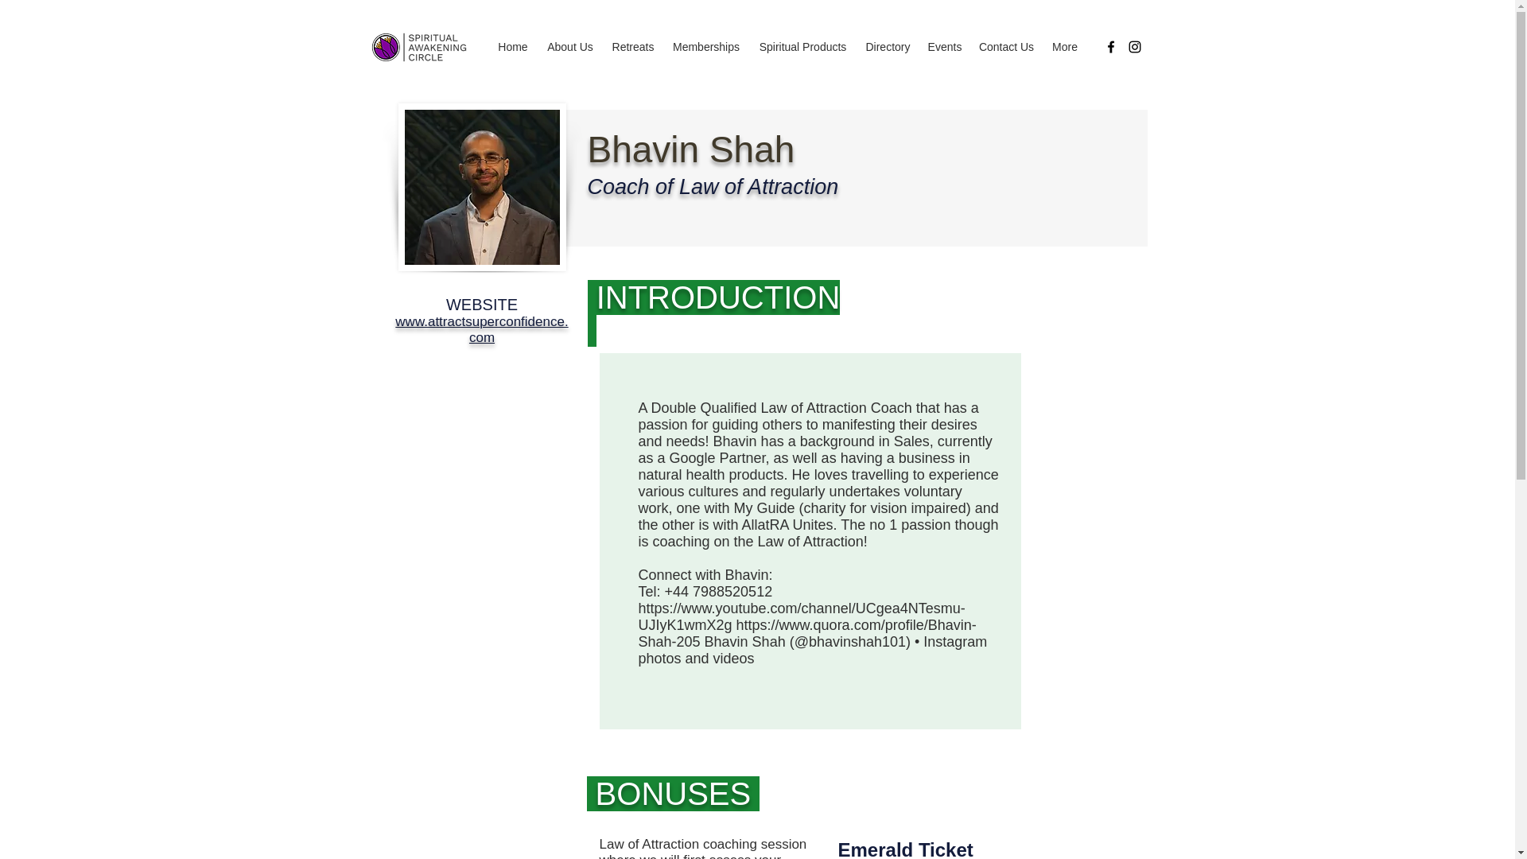 The height and width of the screenshot is (859, 1527). I want to click on Home, so click(512, 47).